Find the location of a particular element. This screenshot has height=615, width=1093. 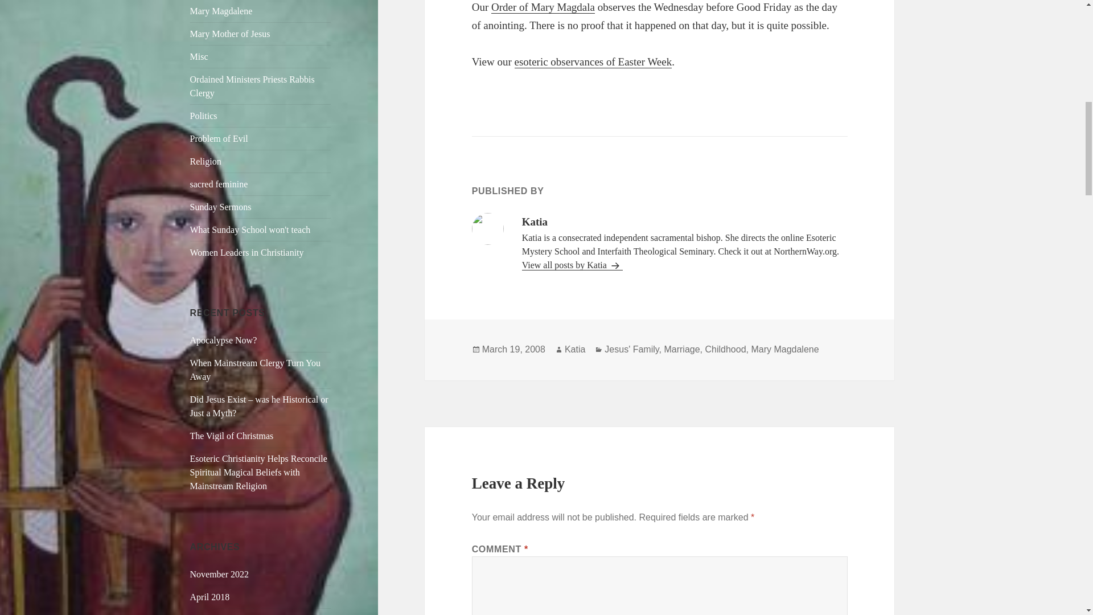

Apocalypse Now? is located at coordinates (223, 339).